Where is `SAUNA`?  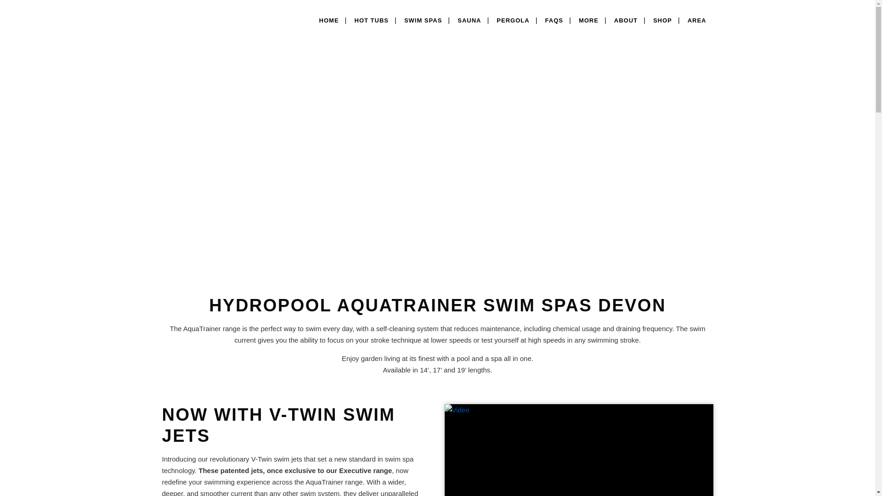 SAUNA is located at coordinates (469, 20).